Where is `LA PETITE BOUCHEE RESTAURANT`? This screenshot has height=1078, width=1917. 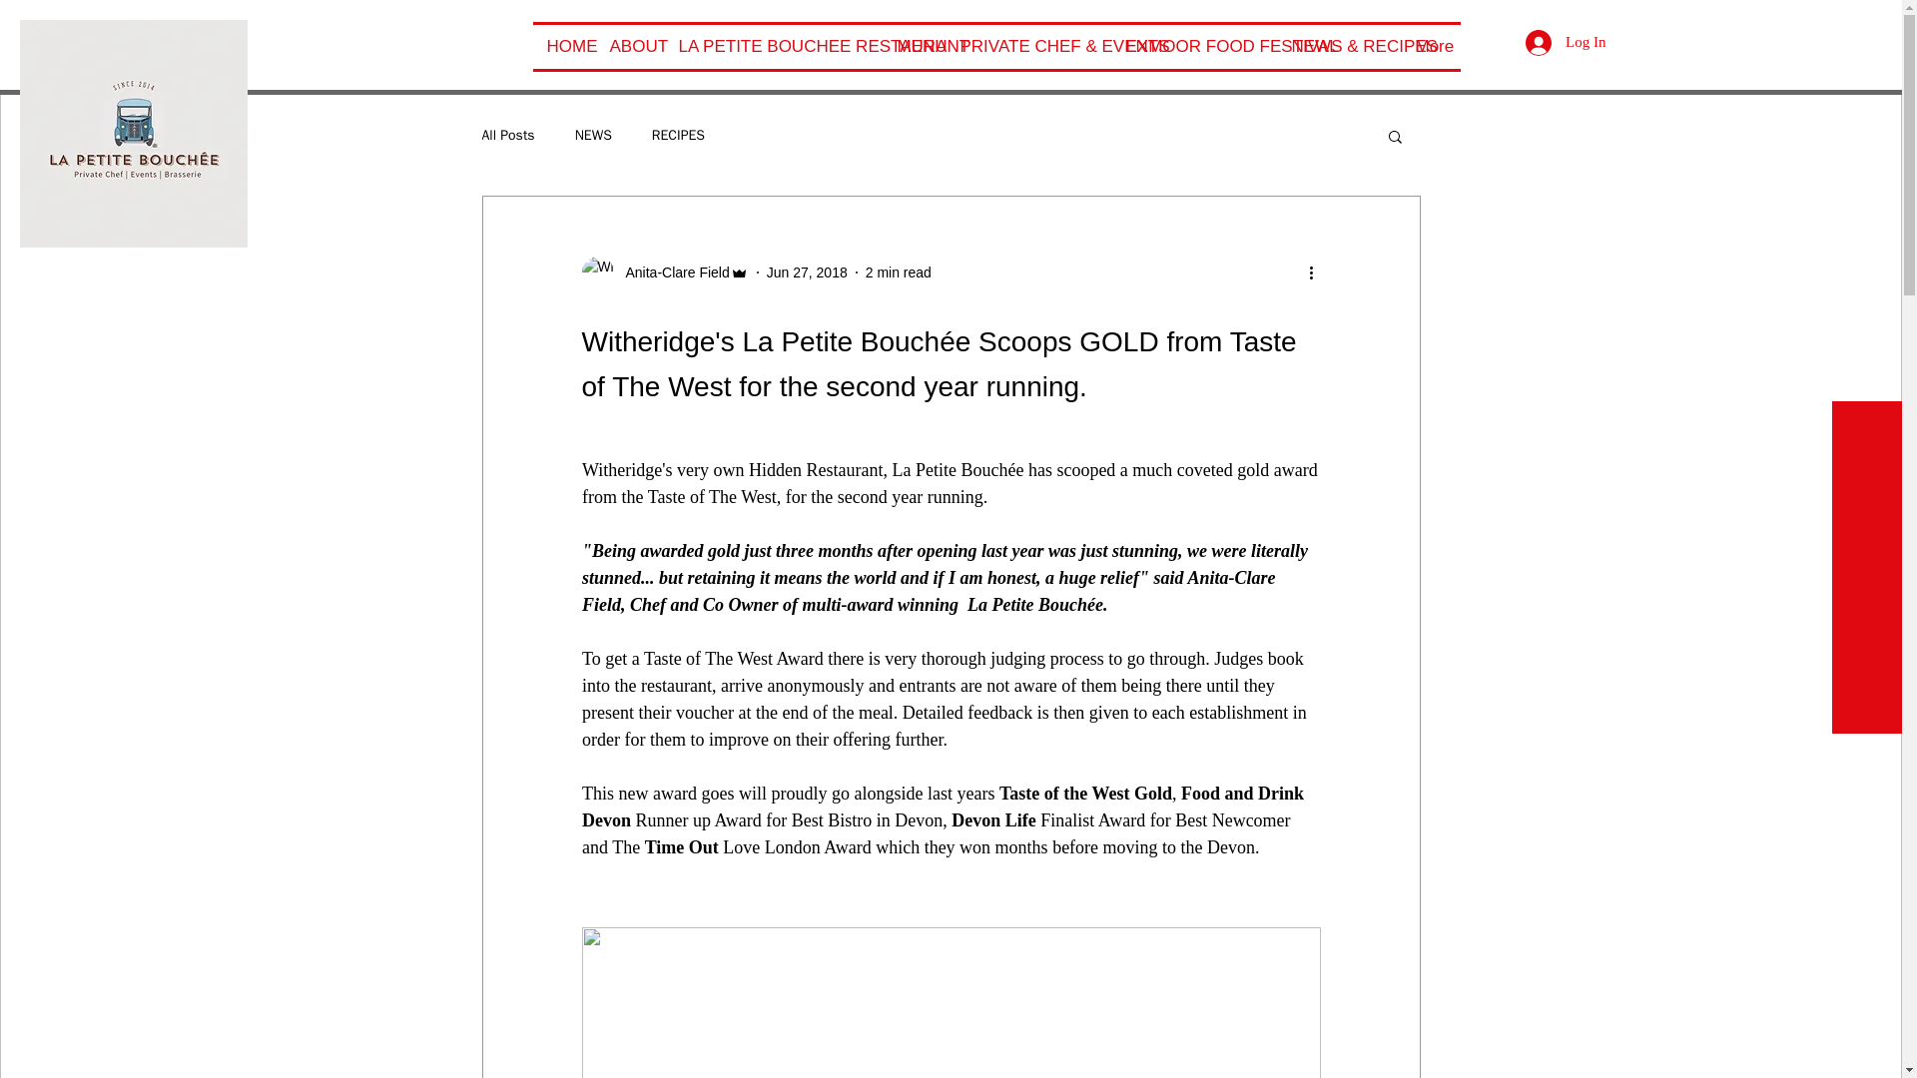 LA PETITE BOUCHEE RESTAURANT is located at coordinates (775, 46).